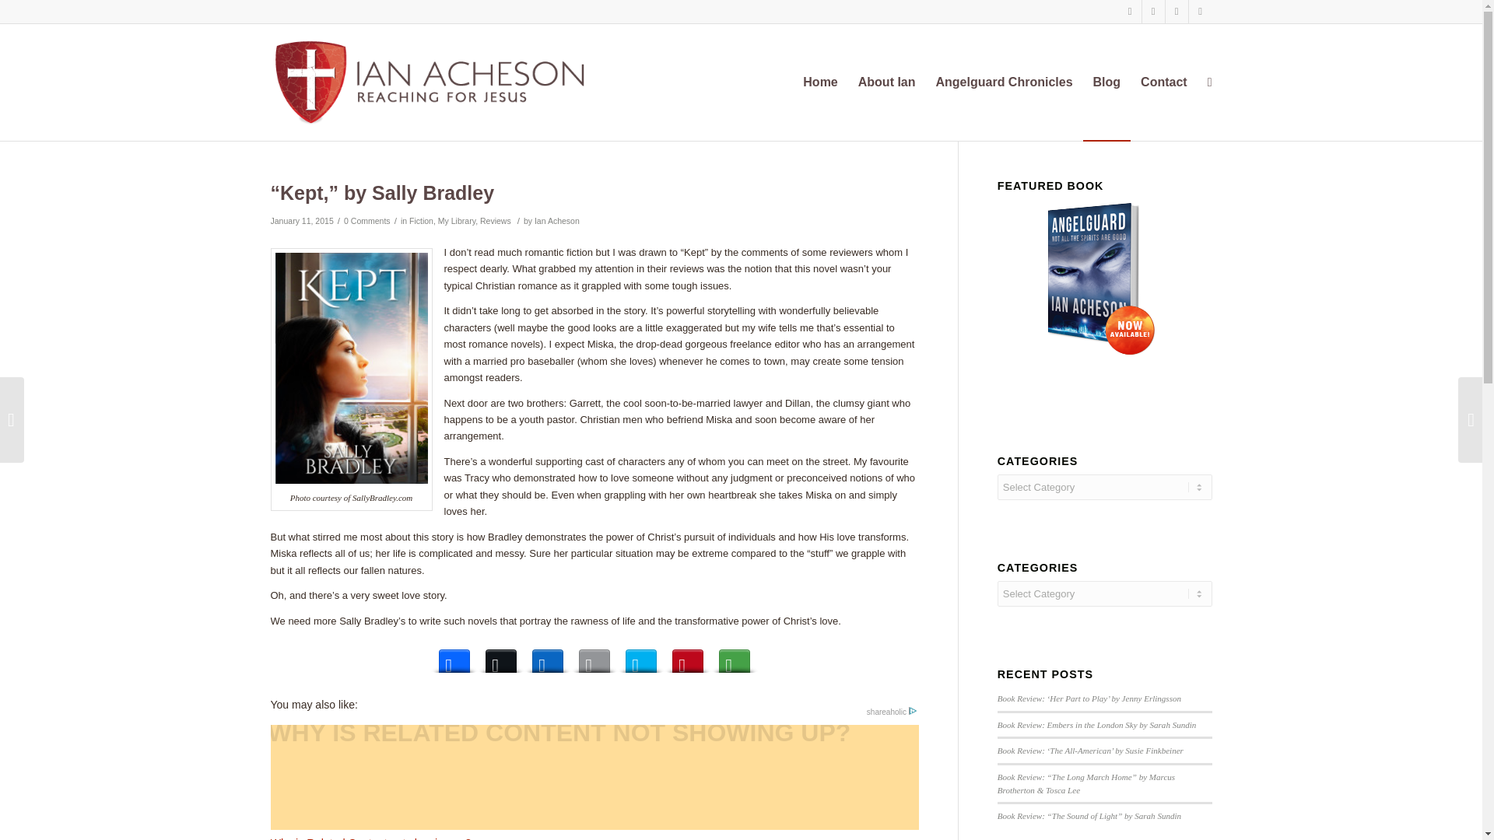 This screenshot has height=840, width=1494. I want to click on Facebook, so click(454, 656).